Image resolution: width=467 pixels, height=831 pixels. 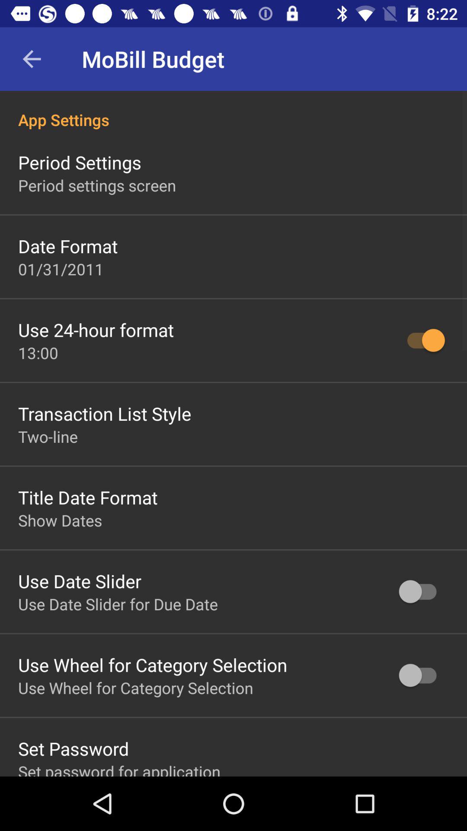 I want to click on turn on the app below the 13:00 icon, so click(x=105, y=413).